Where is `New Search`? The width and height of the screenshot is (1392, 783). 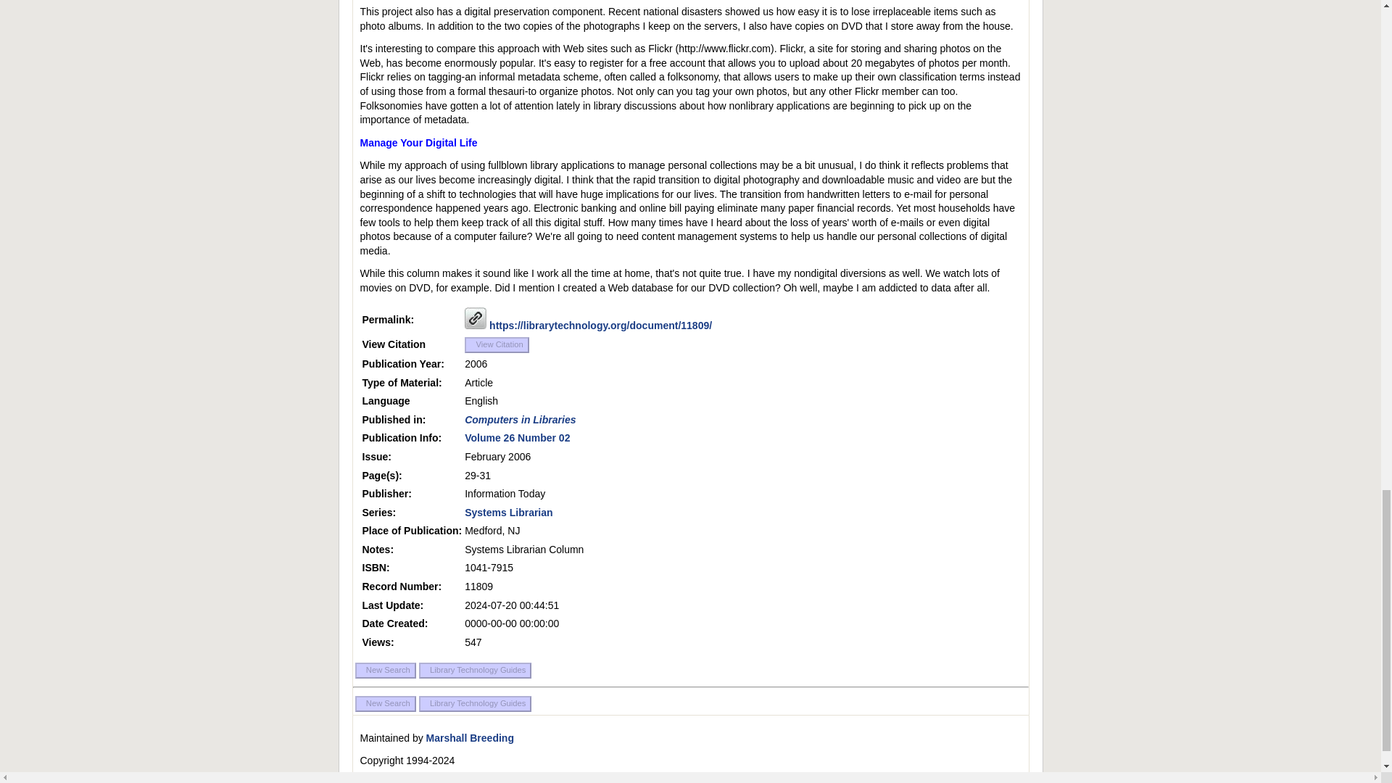
New Search is located at coordinates (386, 670).